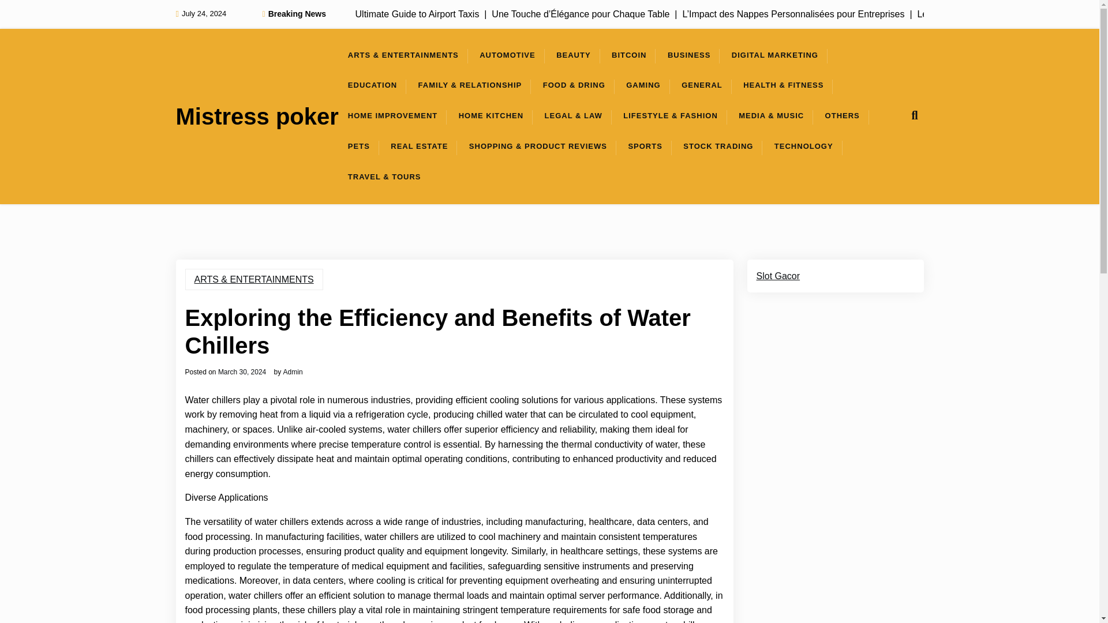  What do you see at coordinates (688, 55) in the screenshot?
I see `BUSINESS` at bounding box center [688, 55].